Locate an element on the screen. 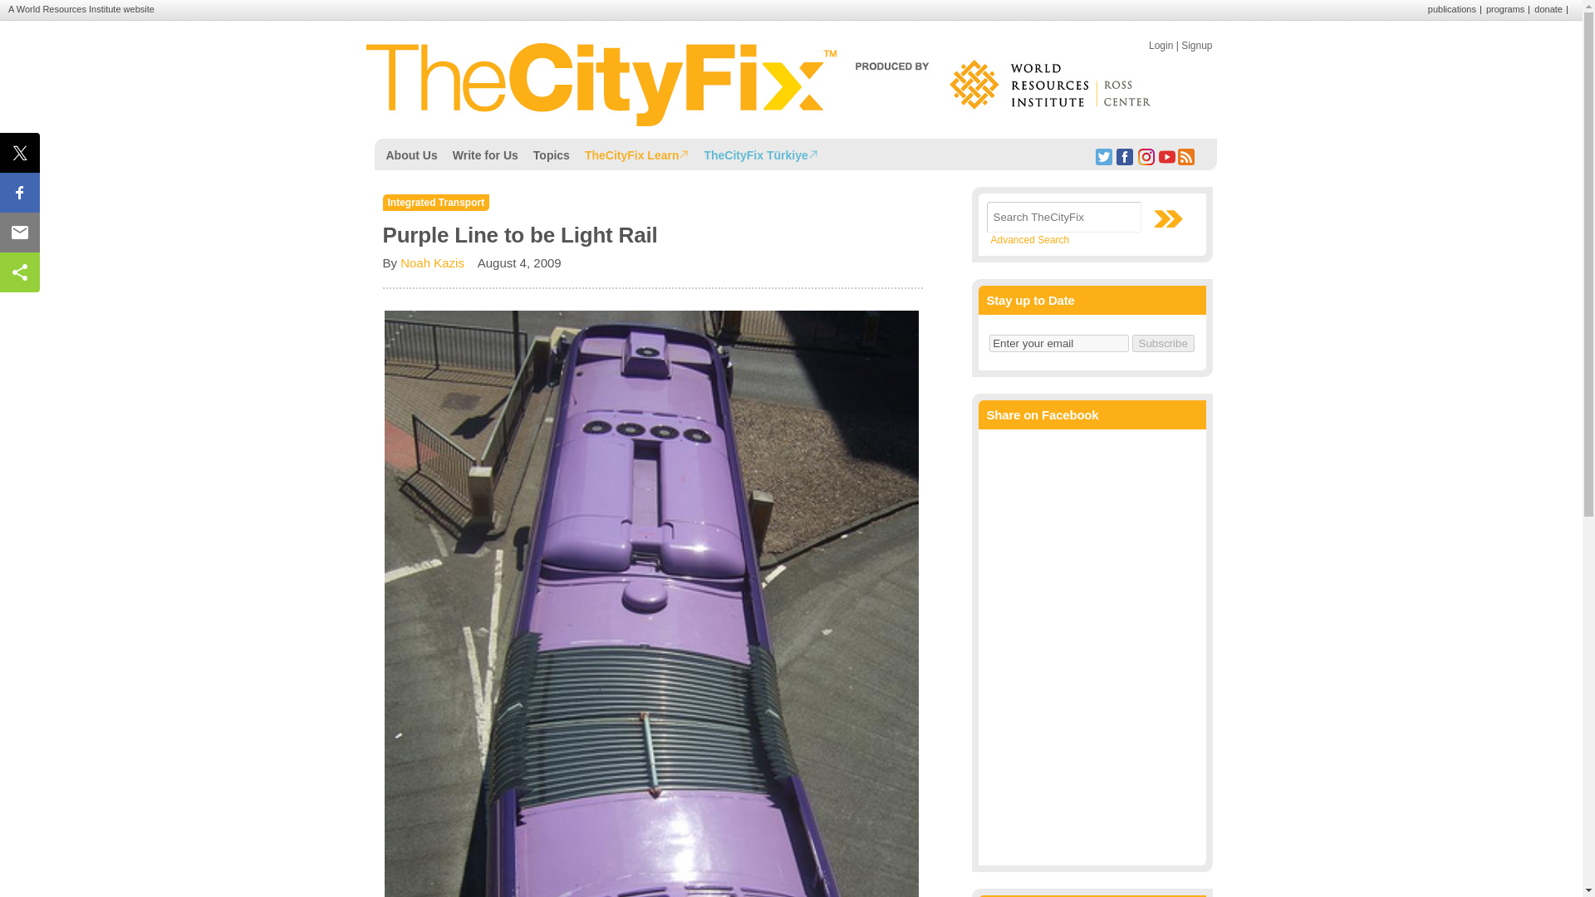 The image size is (1595, 897). Advanced Search is located at coordinates (1029, 239).